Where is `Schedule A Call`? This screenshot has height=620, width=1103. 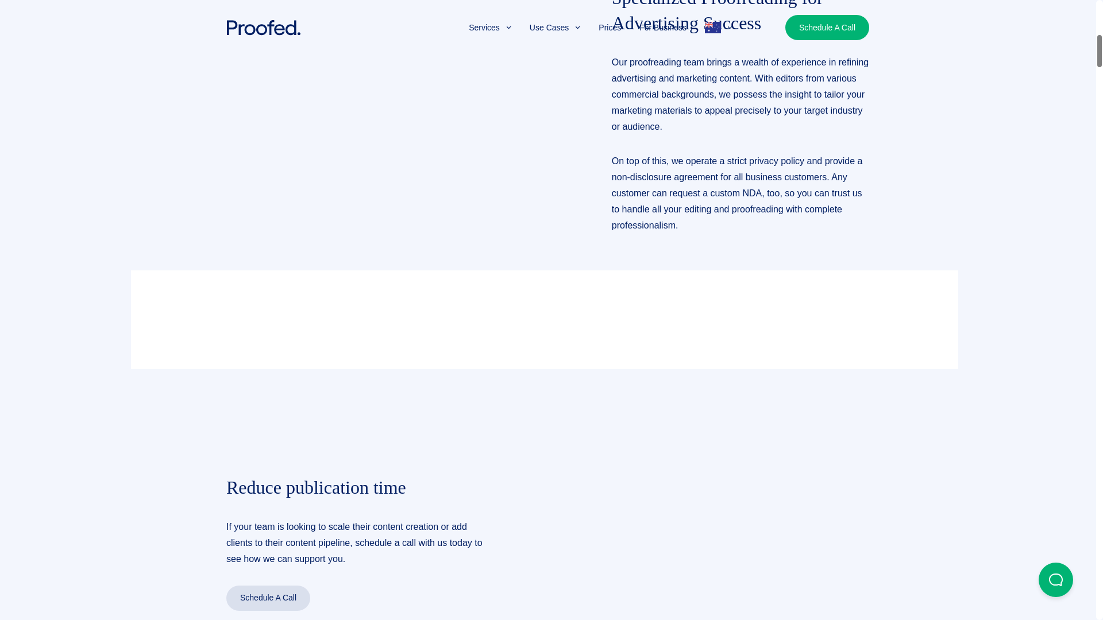 Schedule A Call is located at coordinates (268, 598).